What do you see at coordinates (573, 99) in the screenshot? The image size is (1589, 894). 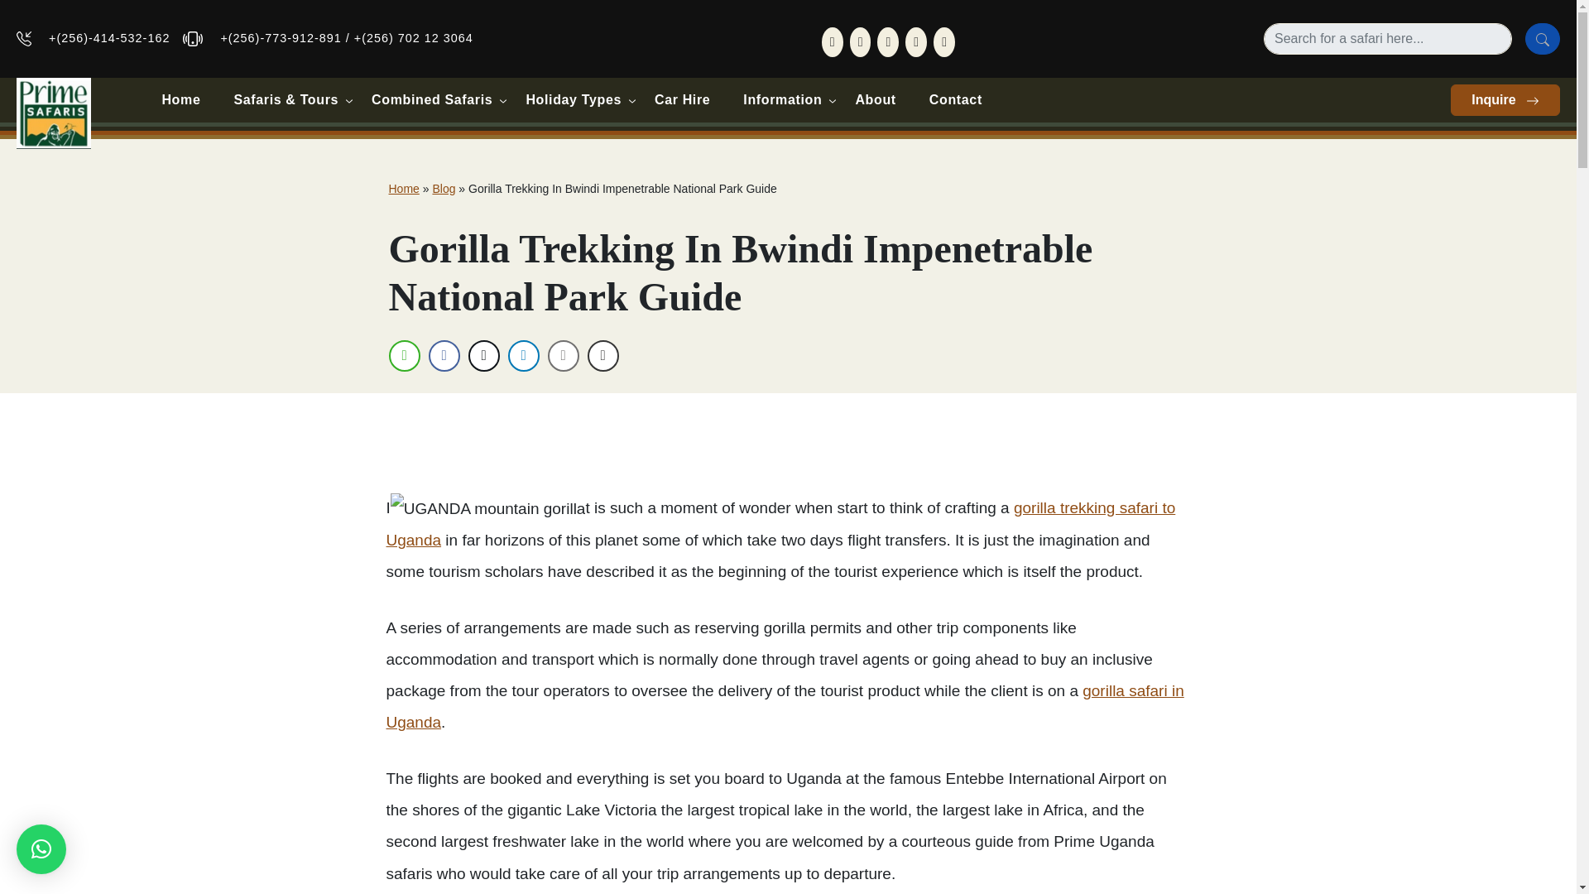 I see `Holiday Types` at bounding box center [573, 99].